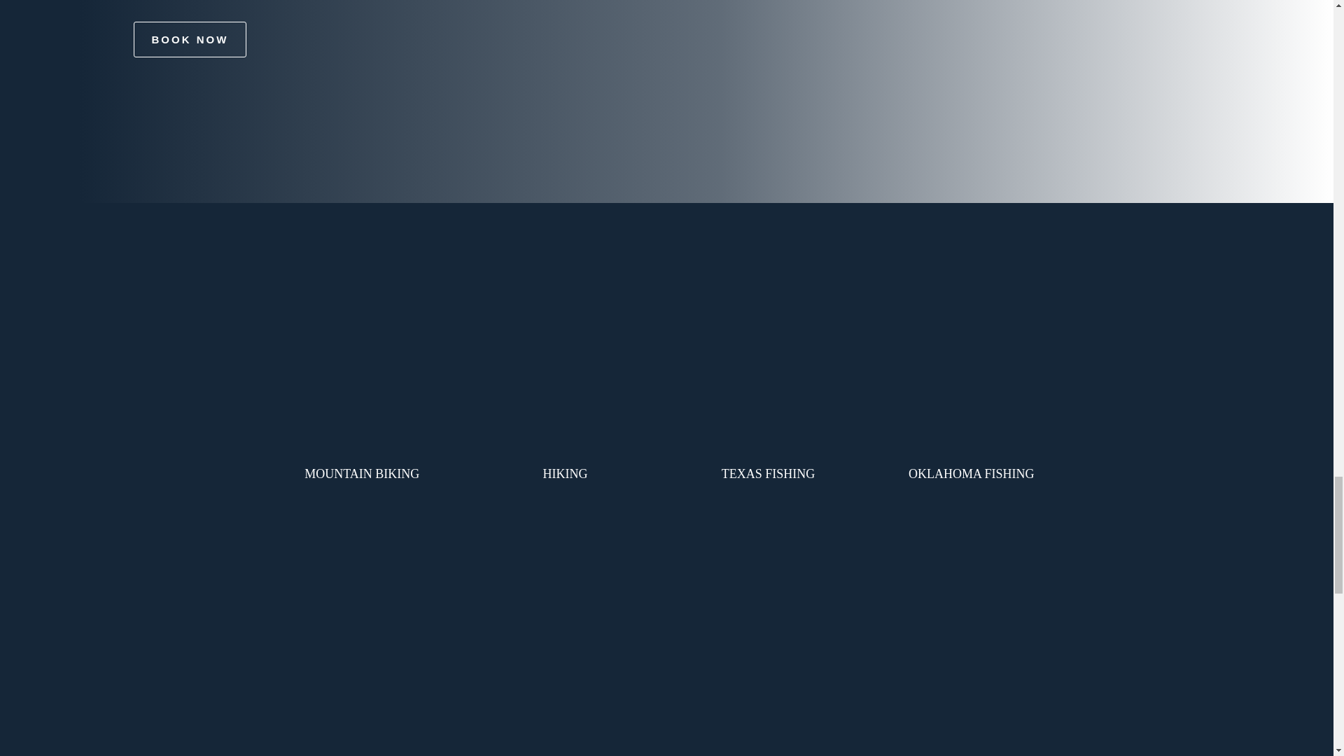 The image size is (1344, 756). Describe the element at coordinates (362, 473) in the screenshot. I see `MOUNTAIN BIKING` at that location.